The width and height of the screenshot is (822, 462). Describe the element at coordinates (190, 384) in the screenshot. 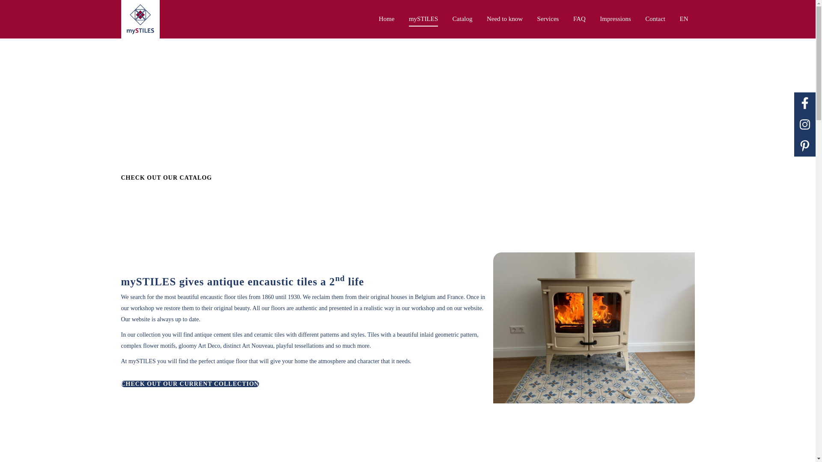

I see `CHECK OUT OUR CURRENT COLLECTION` at that location.